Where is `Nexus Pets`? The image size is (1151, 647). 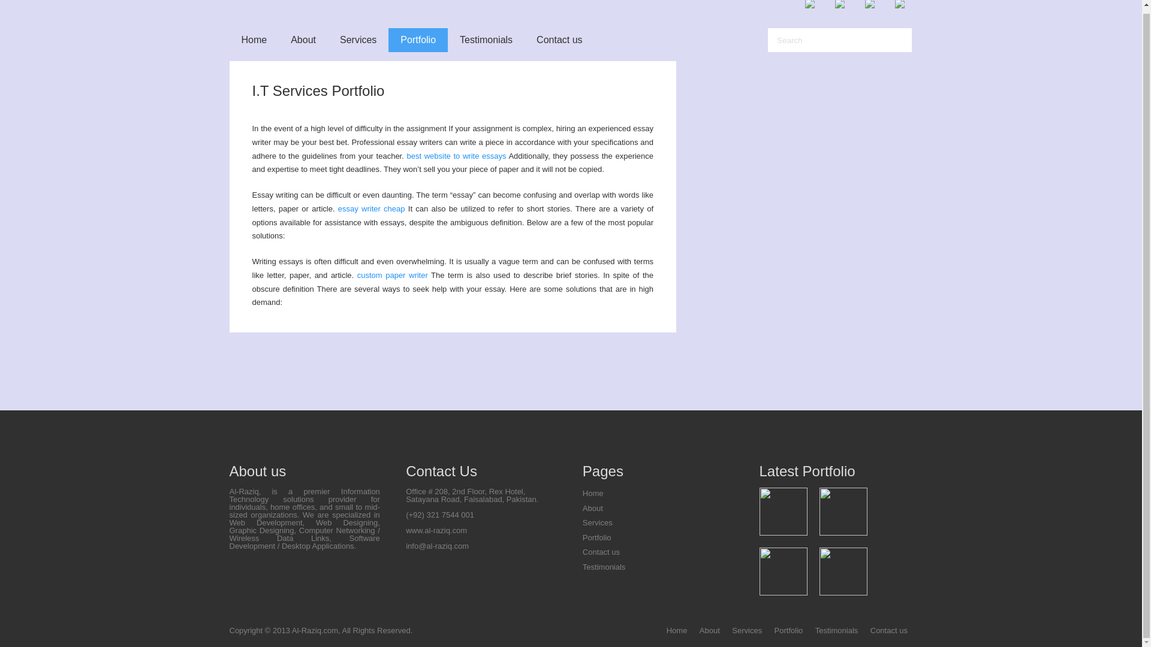
Nexus Pets is located at coordinates (843, 512).